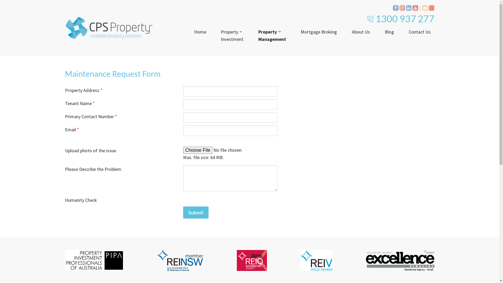 The height and width of the screenshot is (283, 503). I want to click on Submit, so click(196, 213).